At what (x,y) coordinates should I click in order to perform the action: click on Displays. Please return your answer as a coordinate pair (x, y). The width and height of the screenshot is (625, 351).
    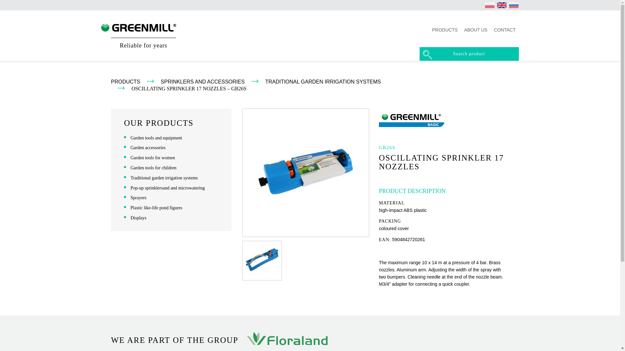
    Looking at the image, I should click on (138, 218).